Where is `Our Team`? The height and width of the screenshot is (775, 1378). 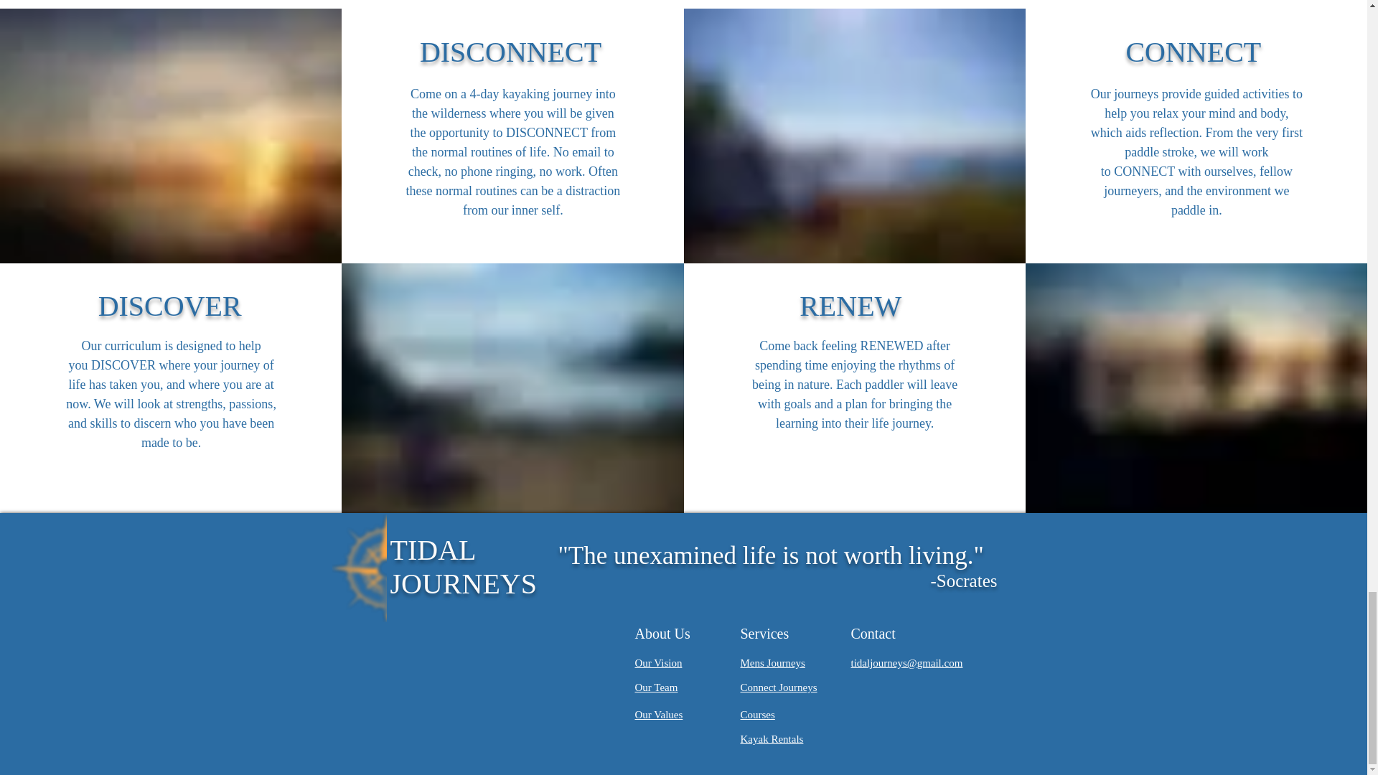
Our Team is located at coordinates (656, 687).